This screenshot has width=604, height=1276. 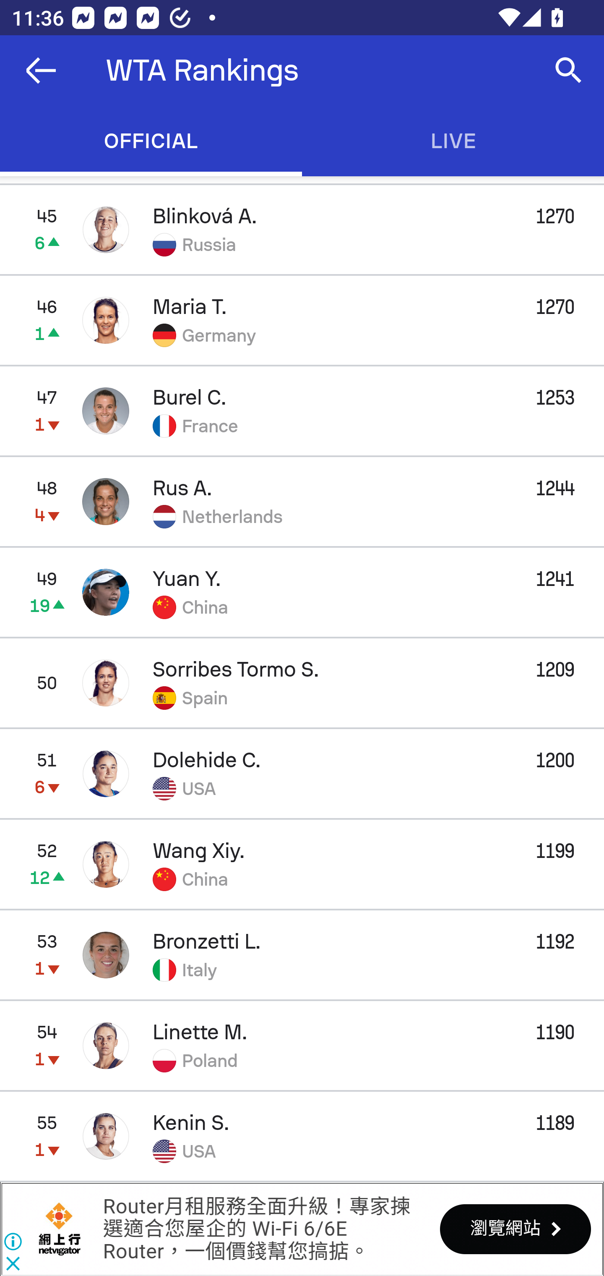 I want to click on 46 1 Maria T. 1270 Germany, so click(x=302, y=320).